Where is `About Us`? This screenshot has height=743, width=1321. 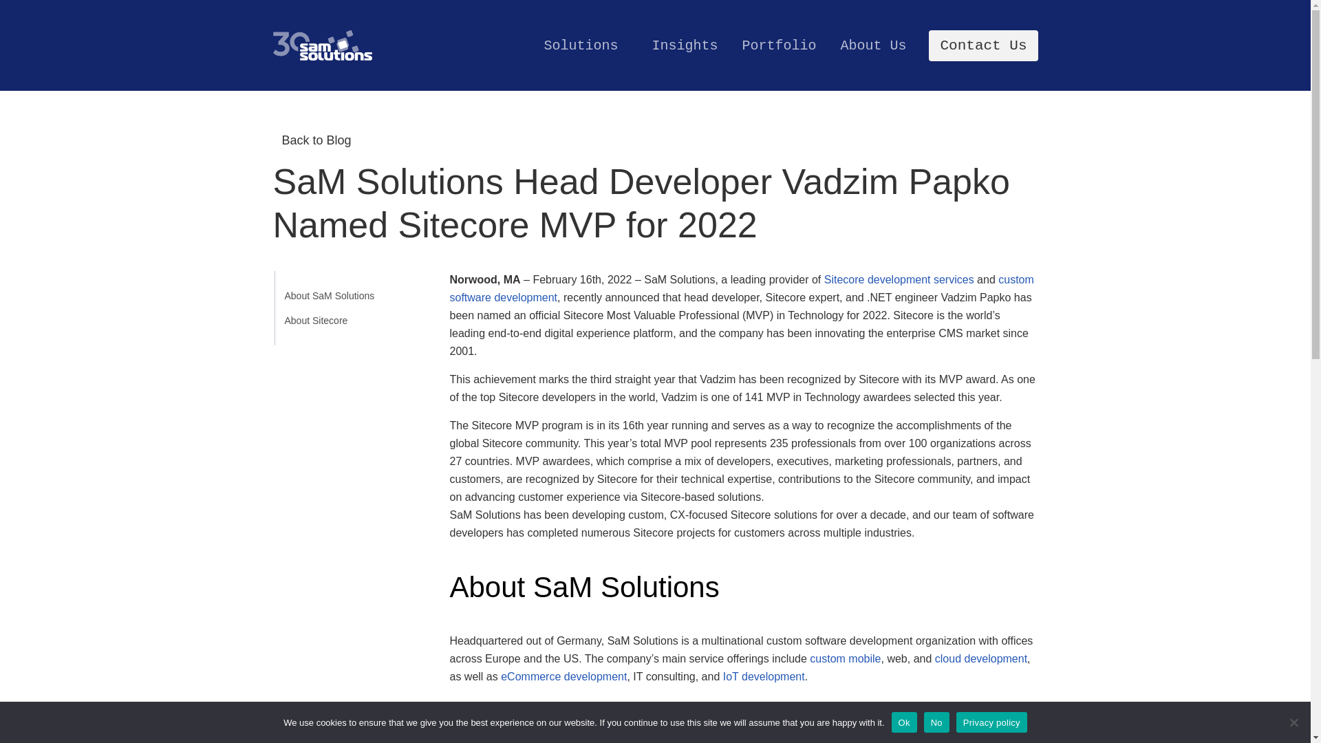
About Us is located at coordinates (873, 45).